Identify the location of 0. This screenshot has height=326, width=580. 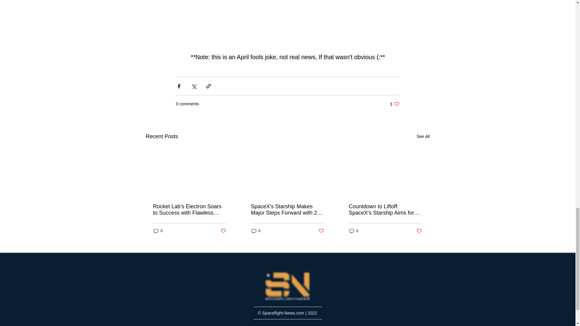
(158, 231).